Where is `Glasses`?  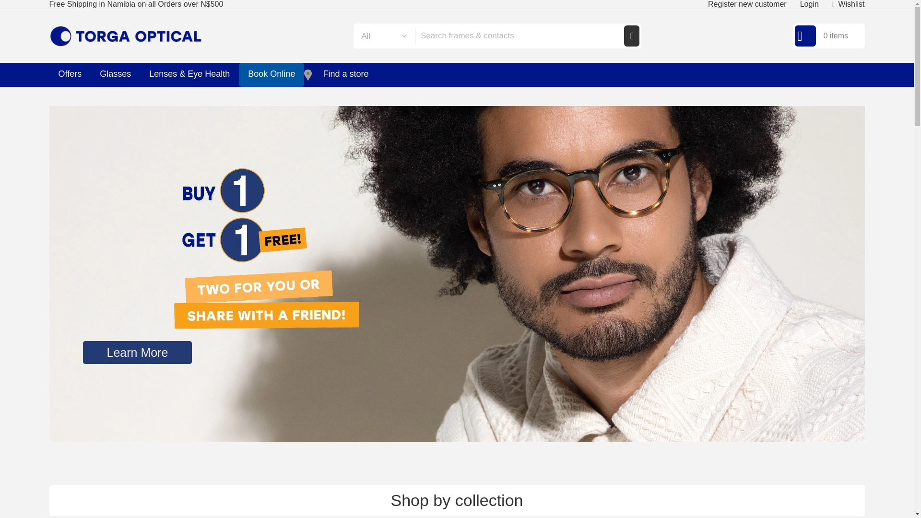
Glasses is located at coordinates (115, 75).